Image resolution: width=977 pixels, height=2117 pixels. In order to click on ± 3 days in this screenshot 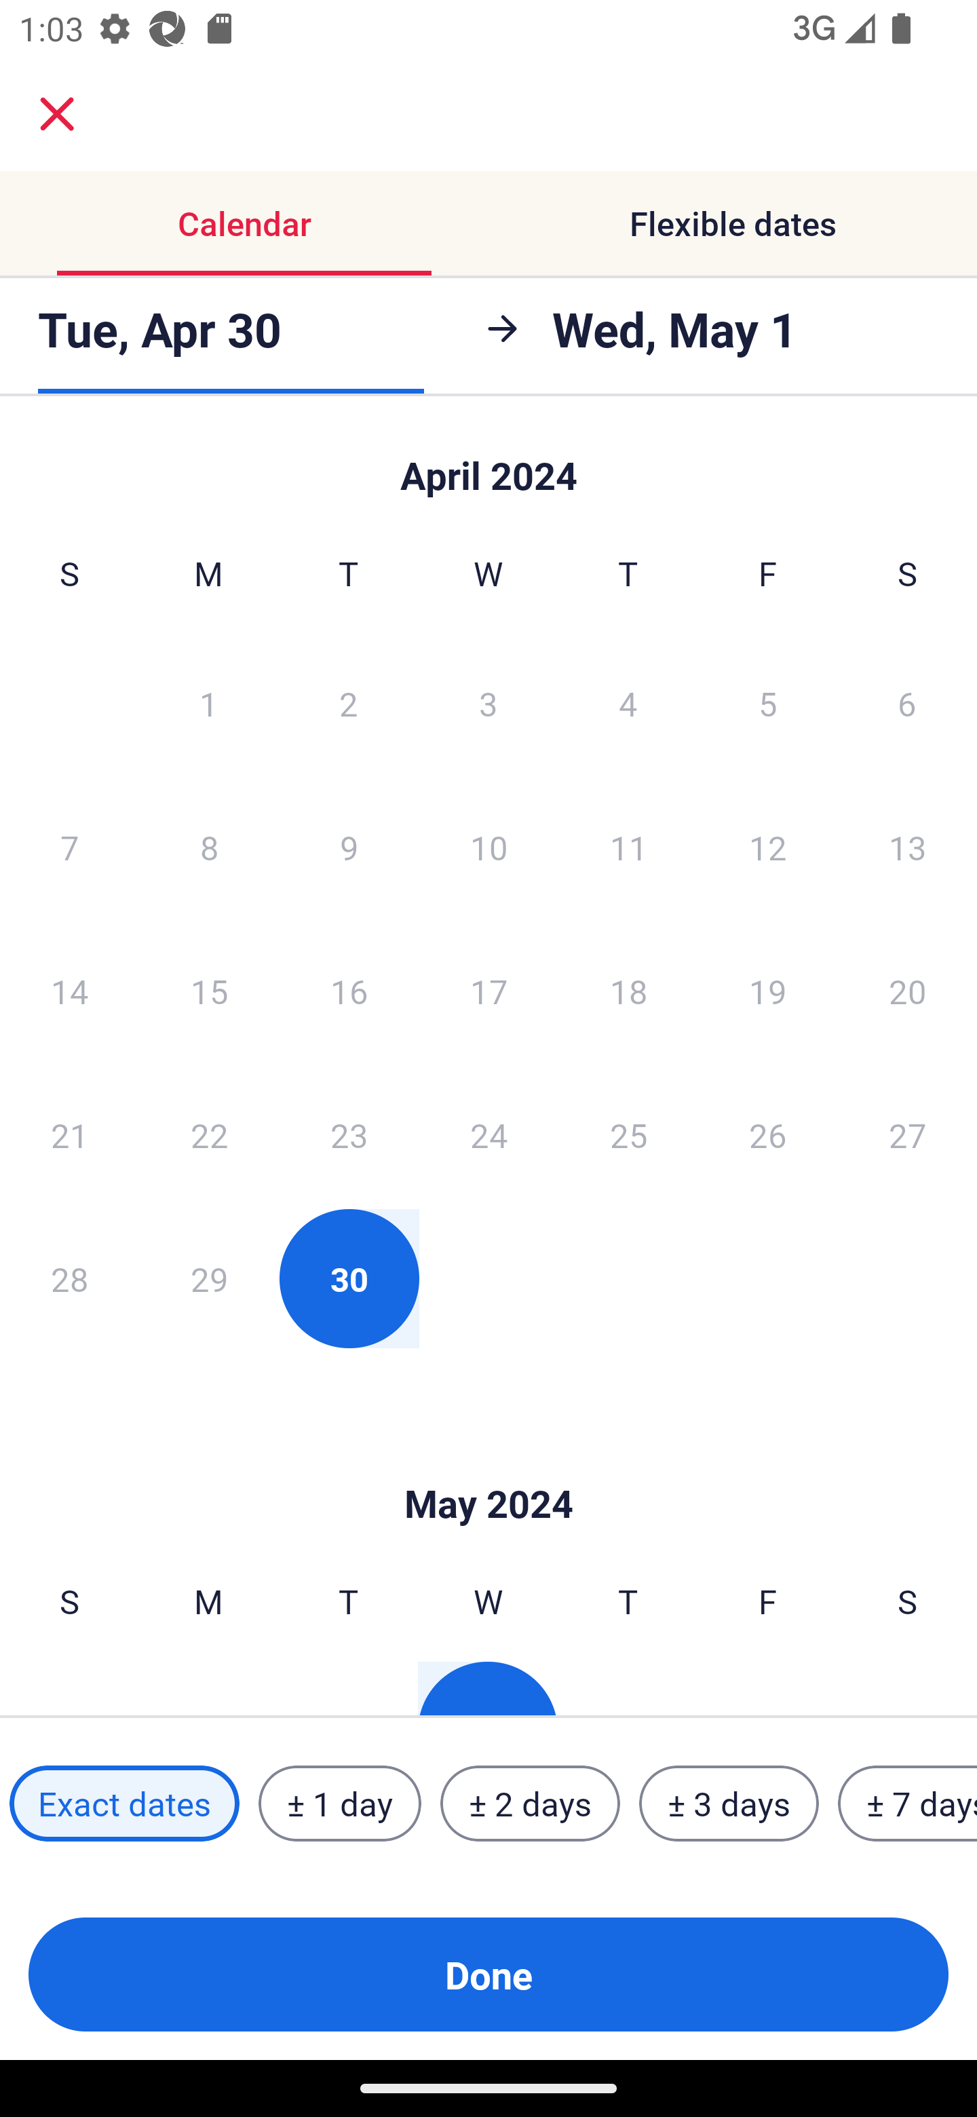, I will do `click(729, 1804)`.